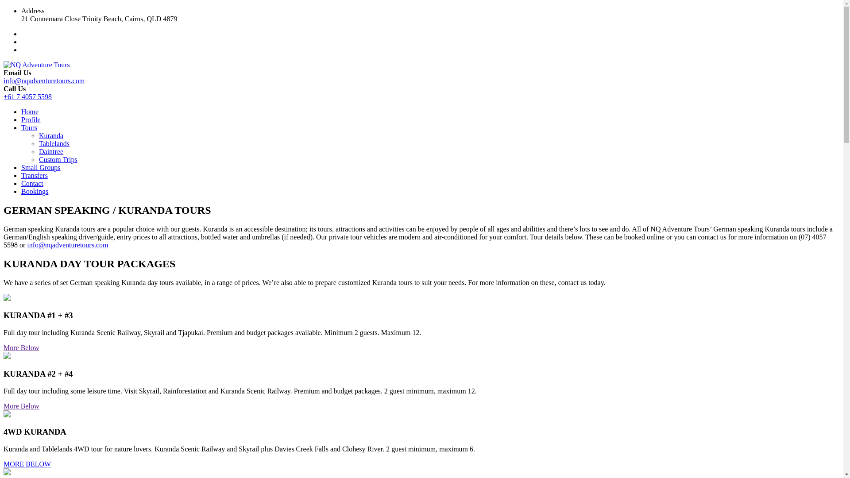 The image size is (850, 478). What do you see at coordinates (32, 183) in the screenshot?
I see `Contact` at bounding box center [32, 183].